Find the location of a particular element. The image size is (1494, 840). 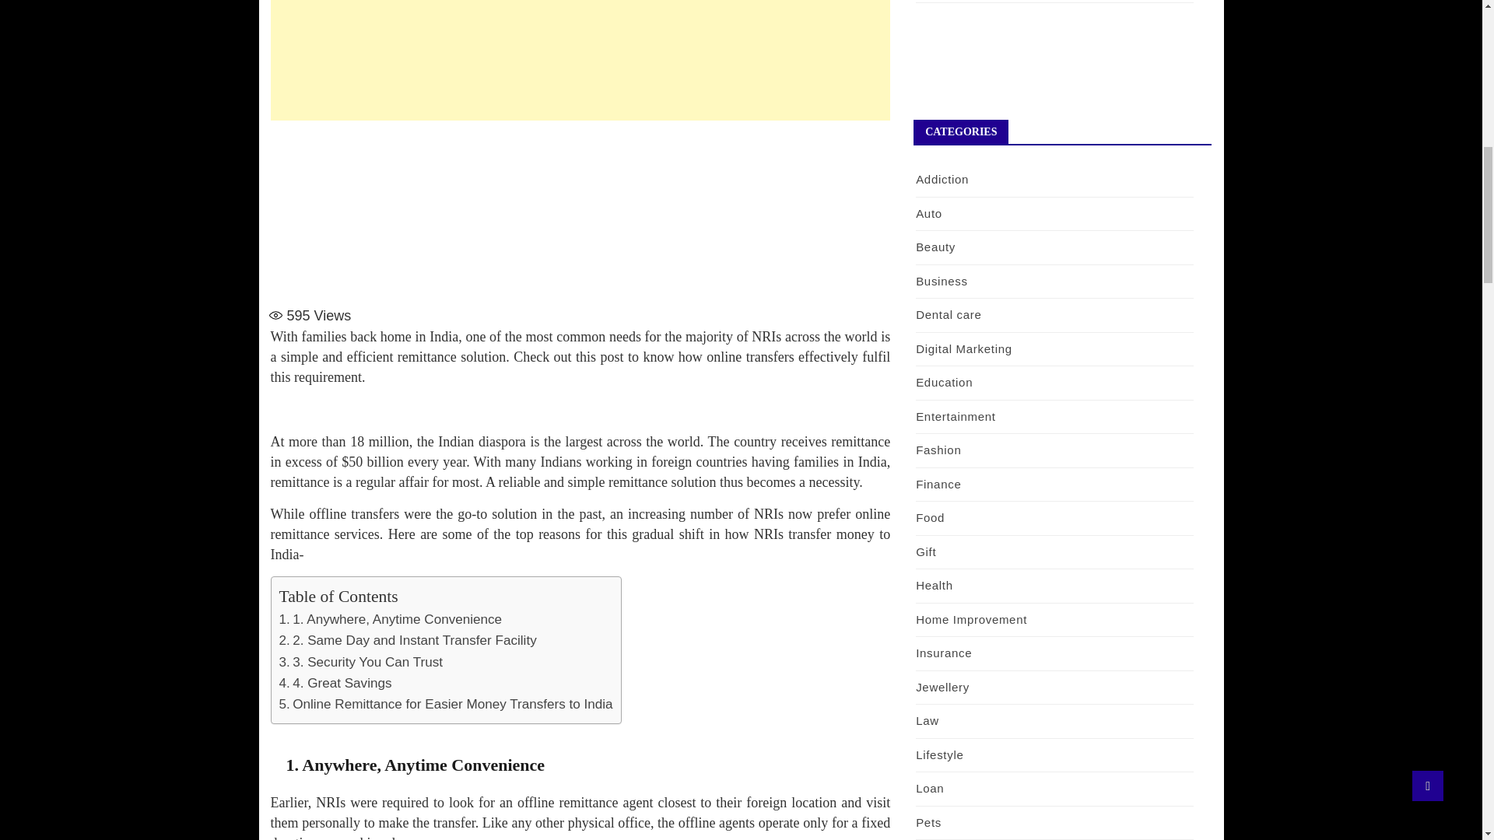

2. Same Day and Instant Transfer Facility is located at coordinates (407, 640).